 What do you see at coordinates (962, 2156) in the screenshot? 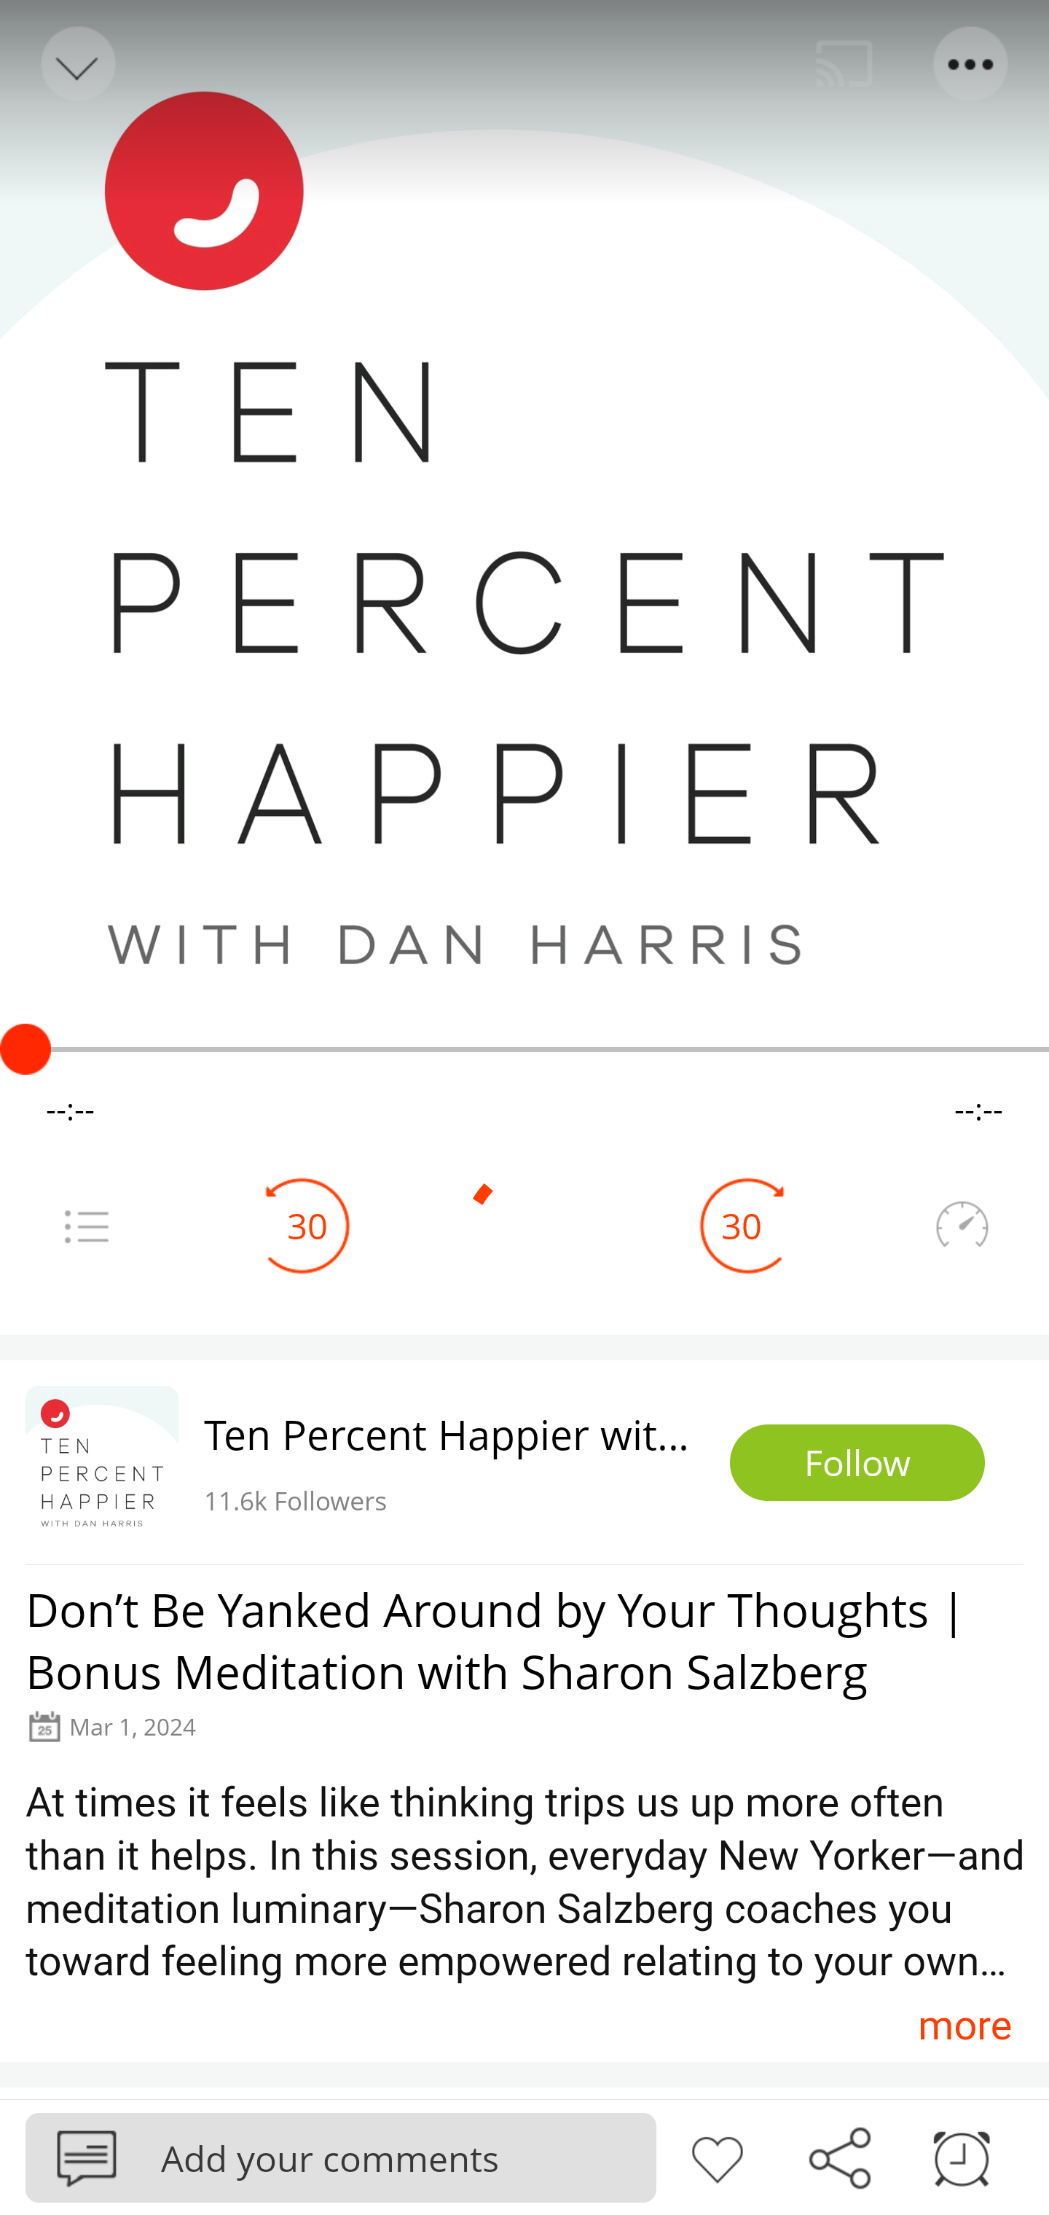
I see `Sleep timer` at bounding box center [962, 2156].